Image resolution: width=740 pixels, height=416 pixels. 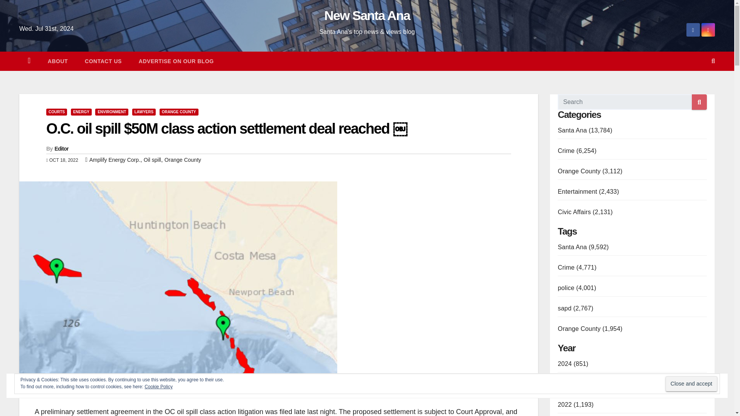 I want to click on ENVIRONMENT, so click(x=112, y=112).